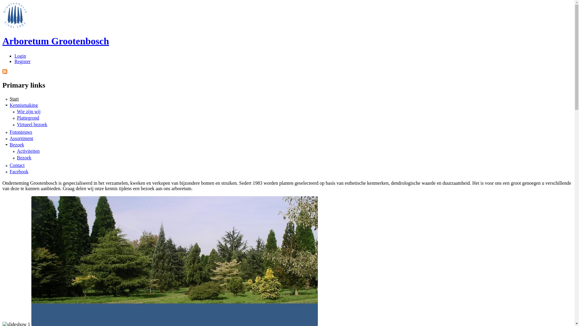  I want to click on Register, so click(22, 62).